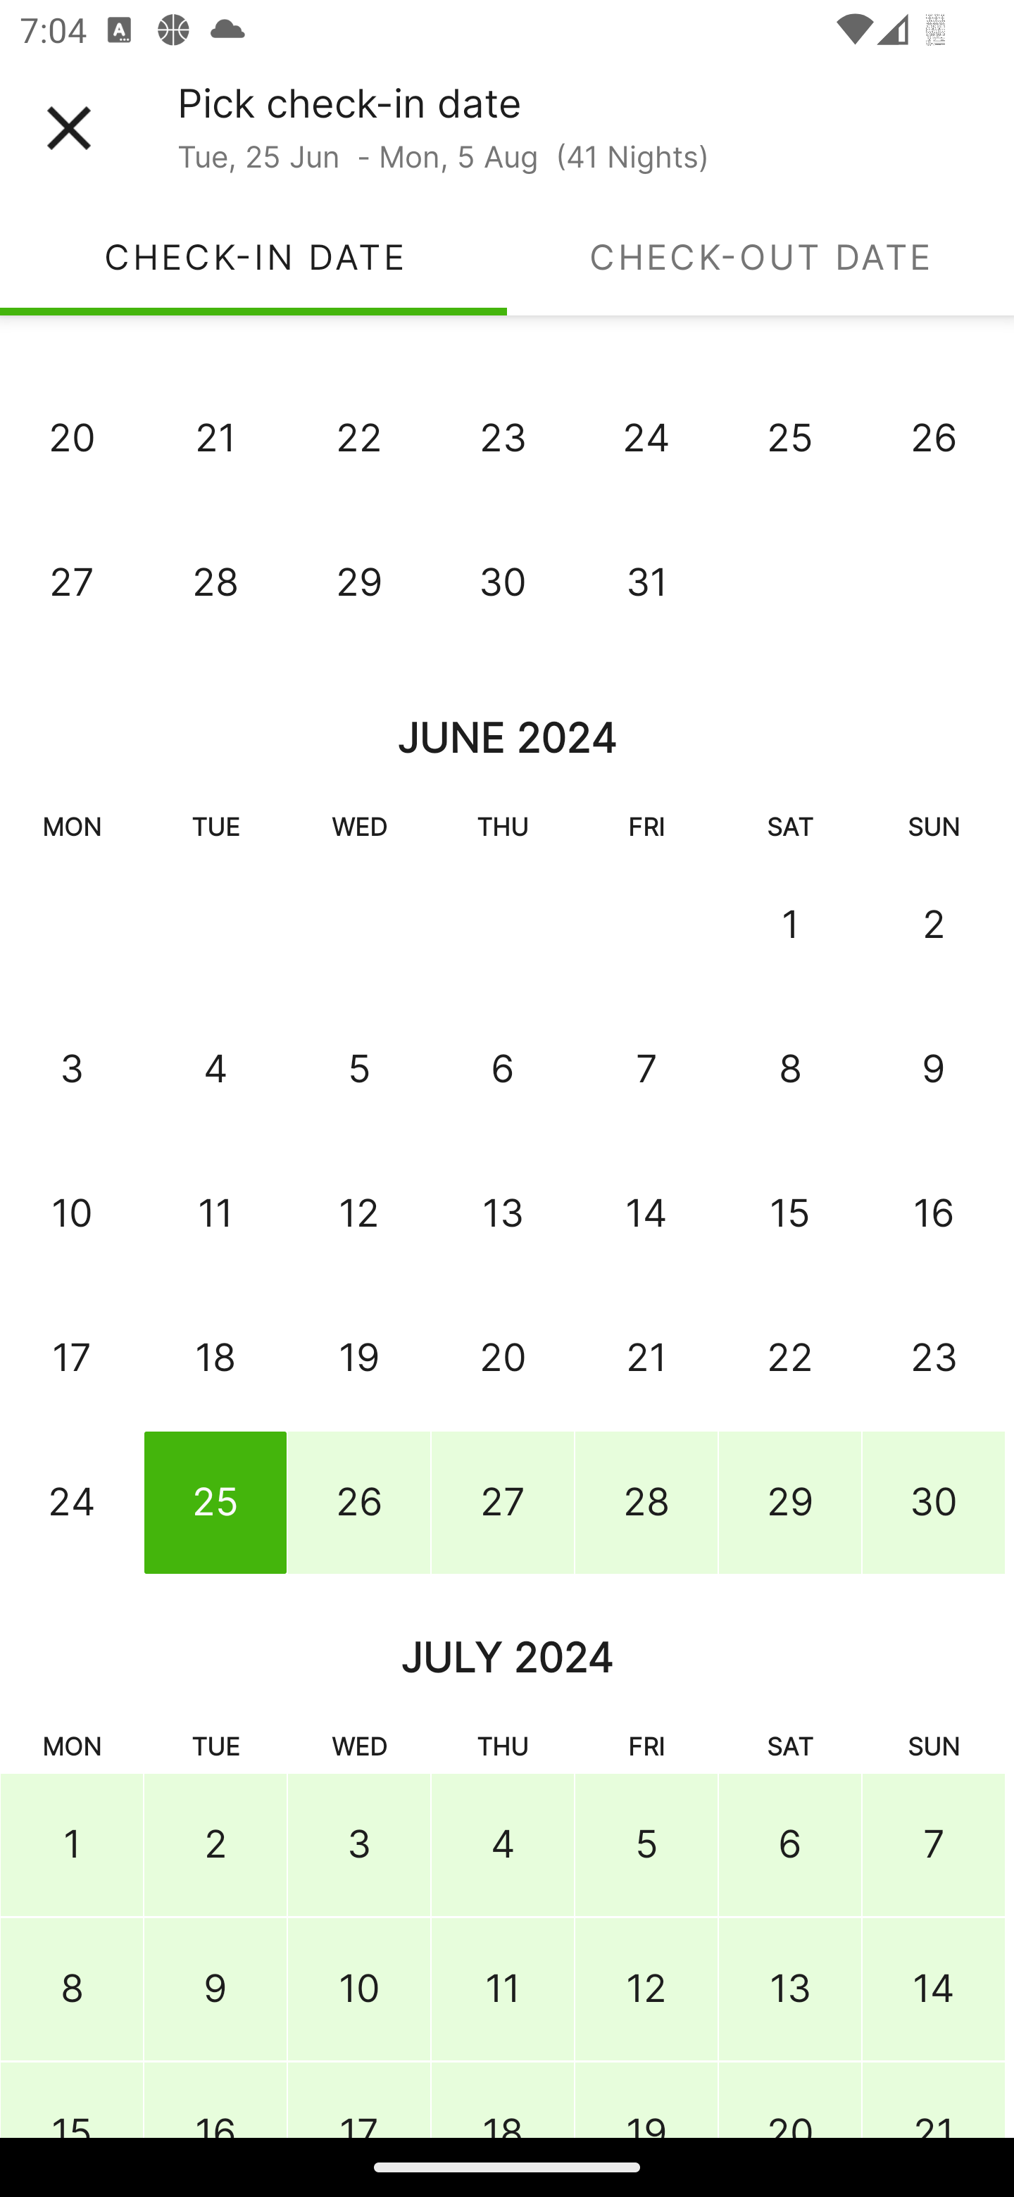 This screenshot has width=1014, height=2197. I want to click on Check-out Date CHECK-OUT DATE, so click(760, 256).